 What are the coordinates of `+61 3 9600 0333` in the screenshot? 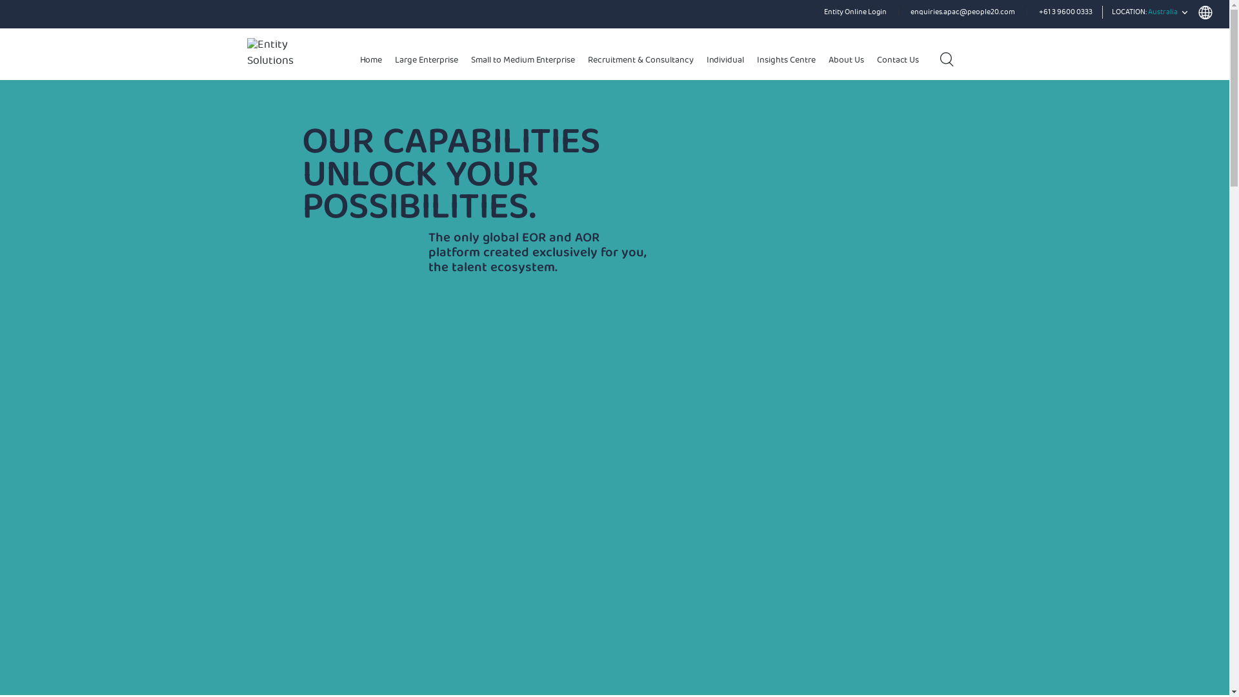 It's located at (1066, 13).